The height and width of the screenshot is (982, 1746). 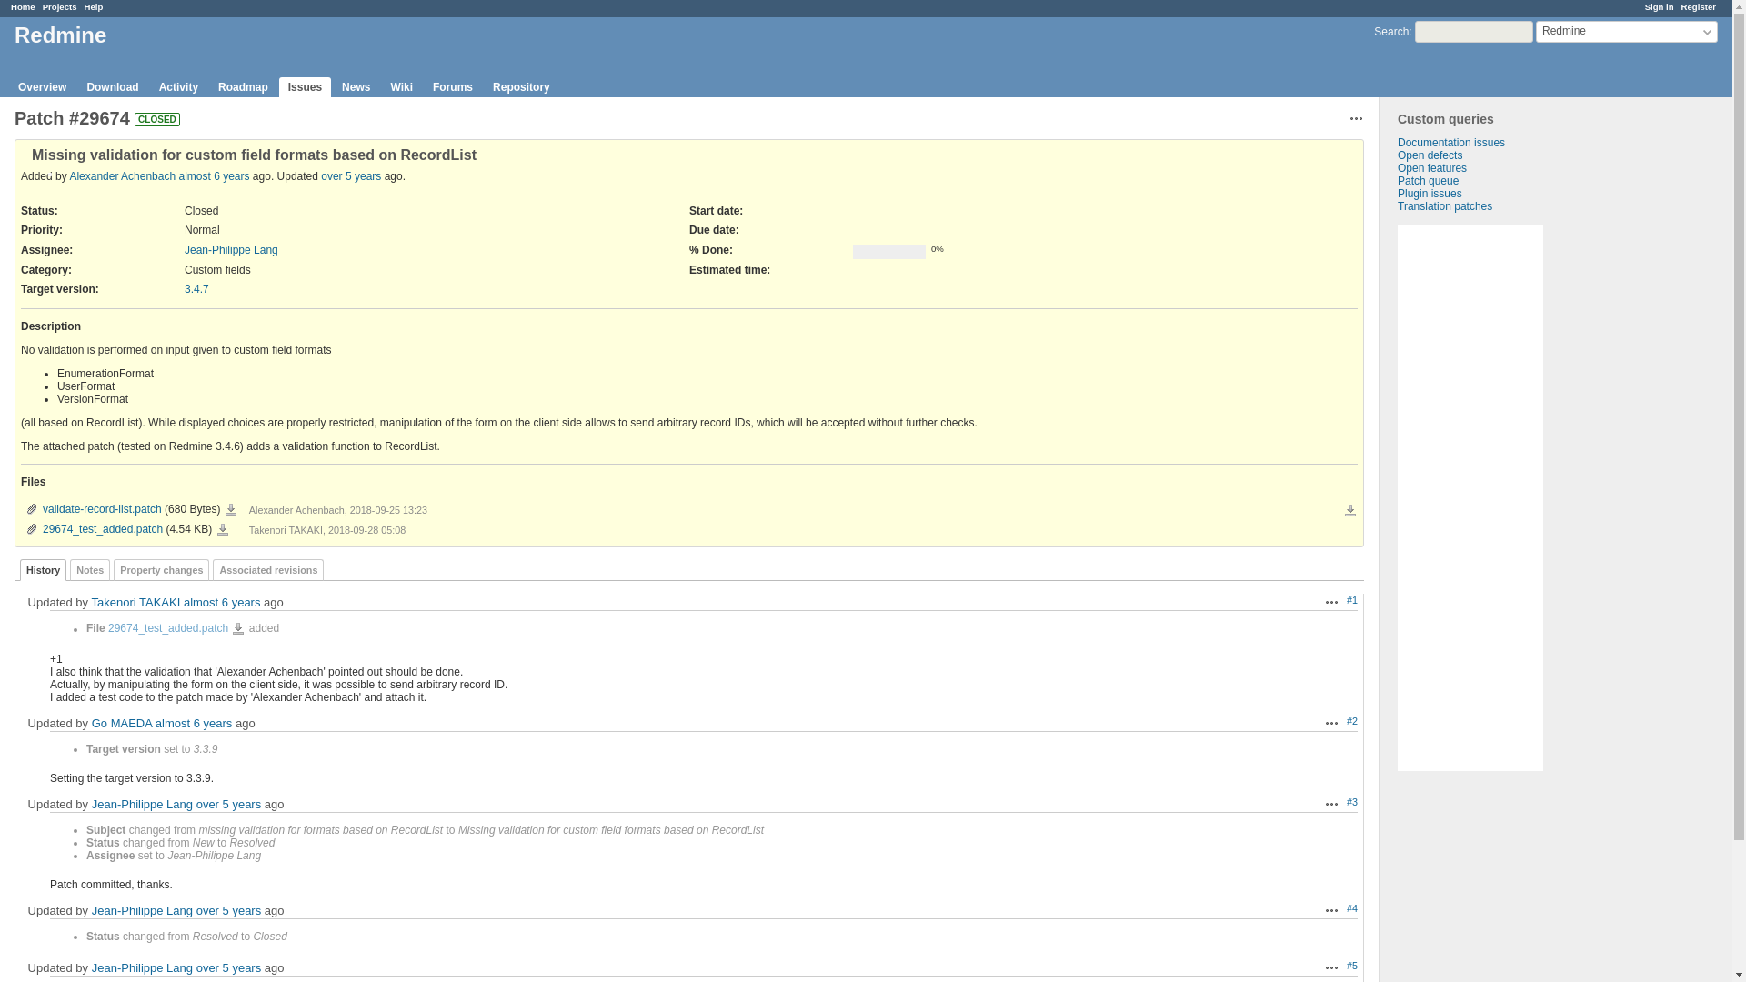 I want to click on Activity, so click(x=178, y=87).